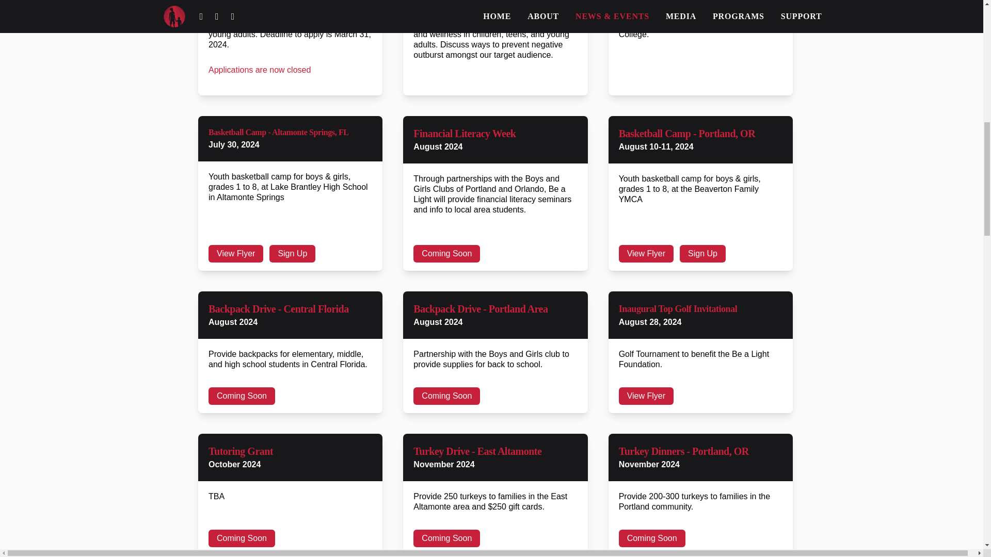  I want to click on Coming Soon, so click(652, 538).